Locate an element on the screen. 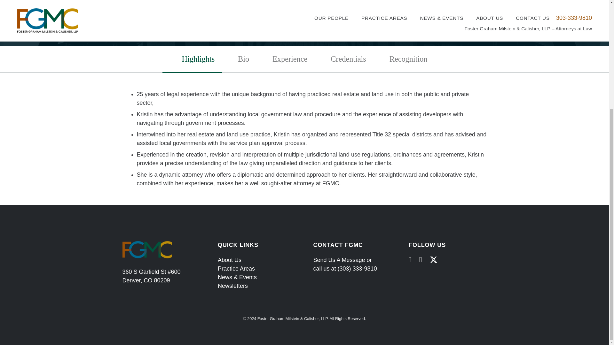 This screenshot has height=345, width=614. Highlights is located at coordinates (198, 59).